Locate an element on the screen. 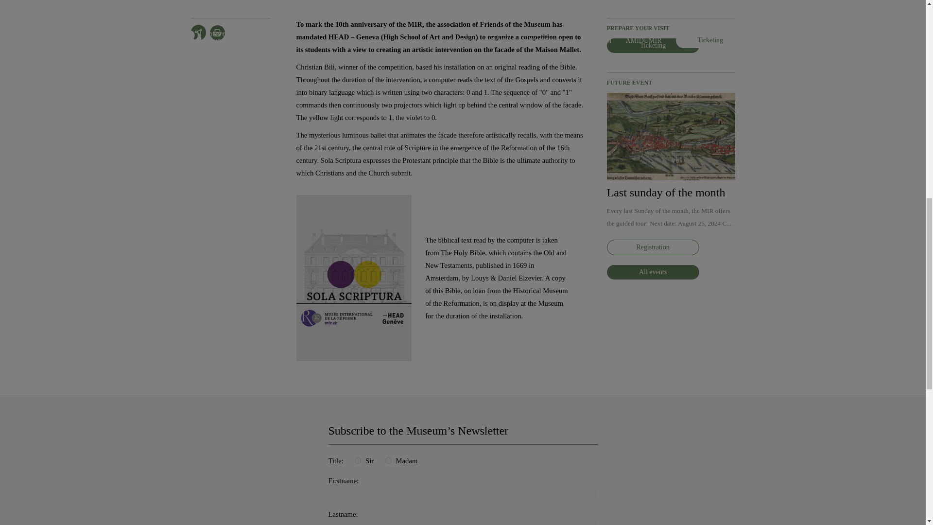  Registration is located at coordinates (653, 247).